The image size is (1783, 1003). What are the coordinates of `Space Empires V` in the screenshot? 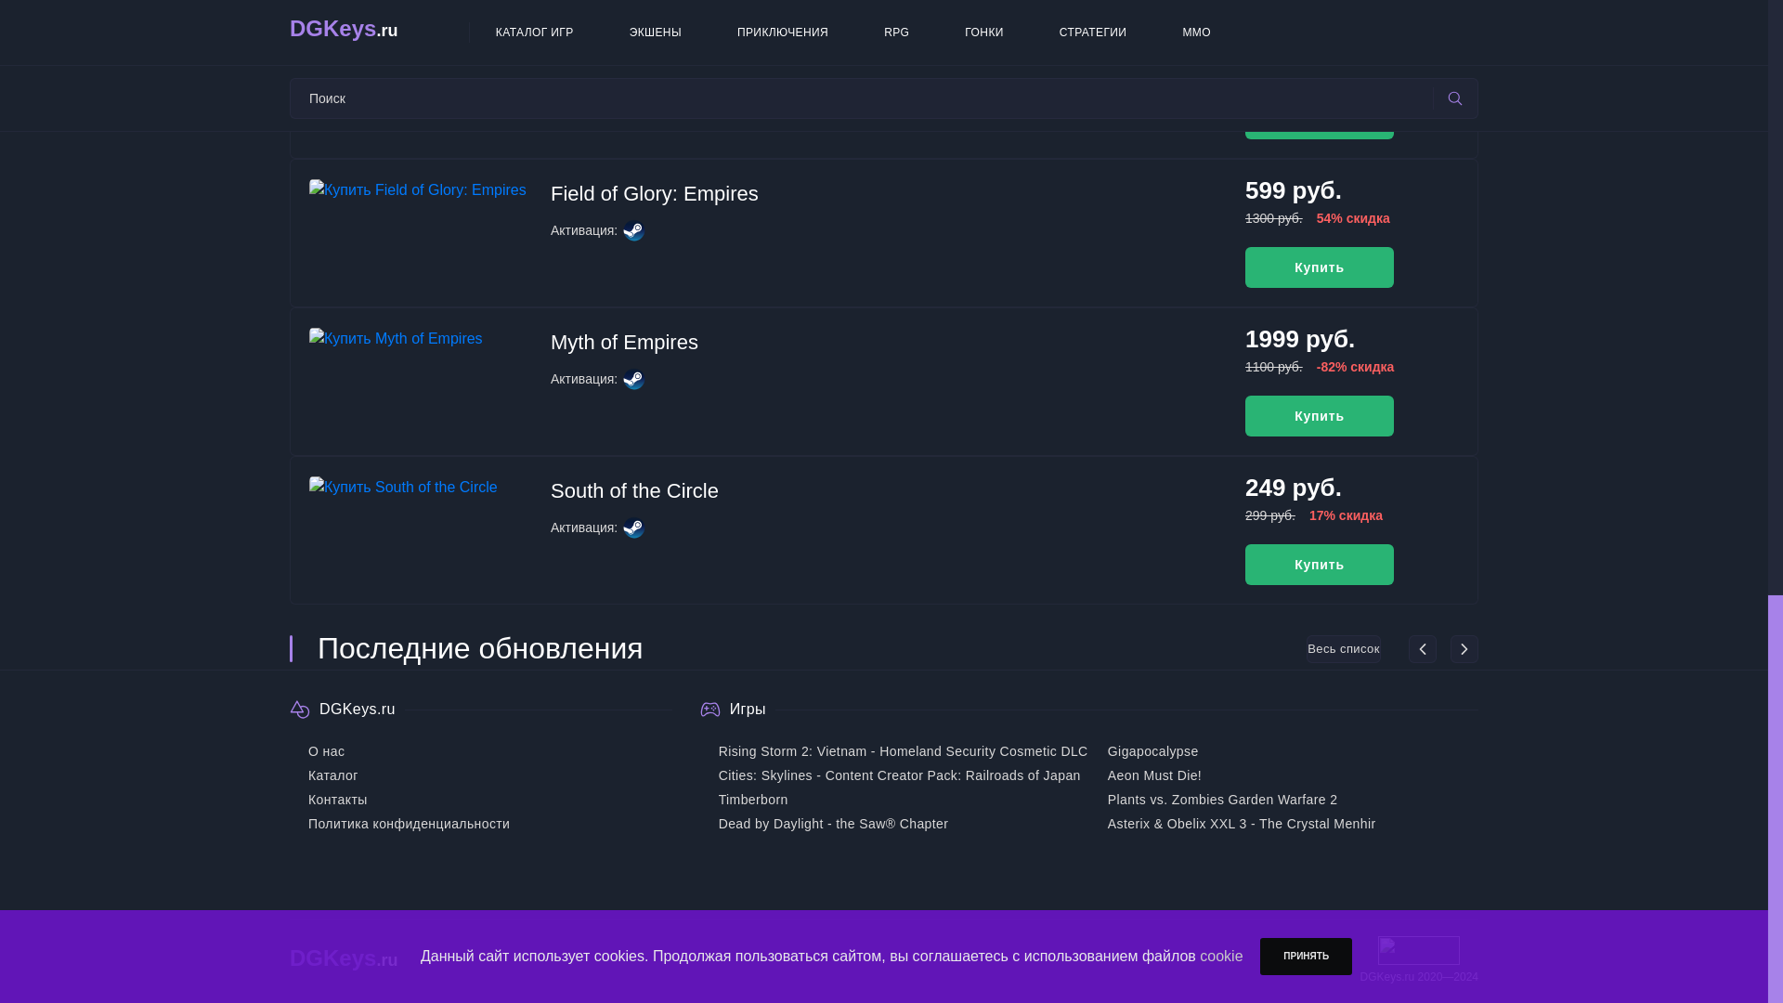 It's located at (630, 71).